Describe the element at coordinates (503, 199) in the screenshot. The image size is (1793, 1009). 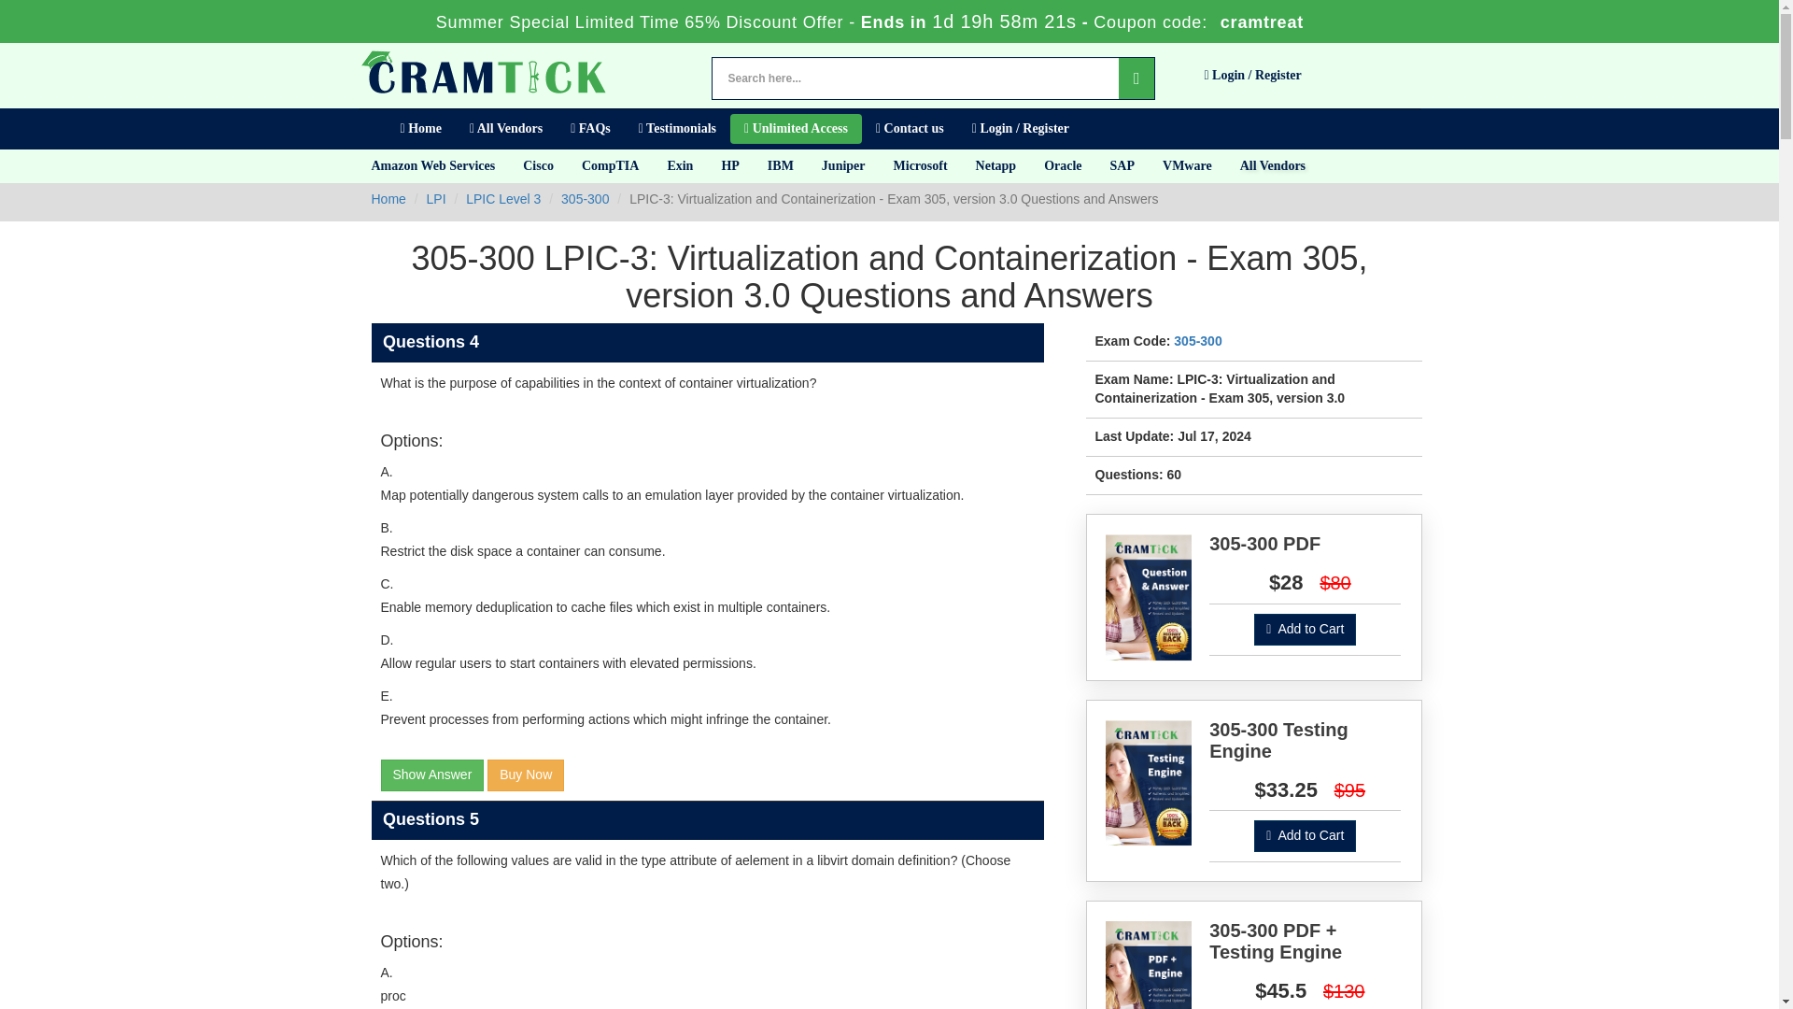
I see `LPIC Level 3` at that location.